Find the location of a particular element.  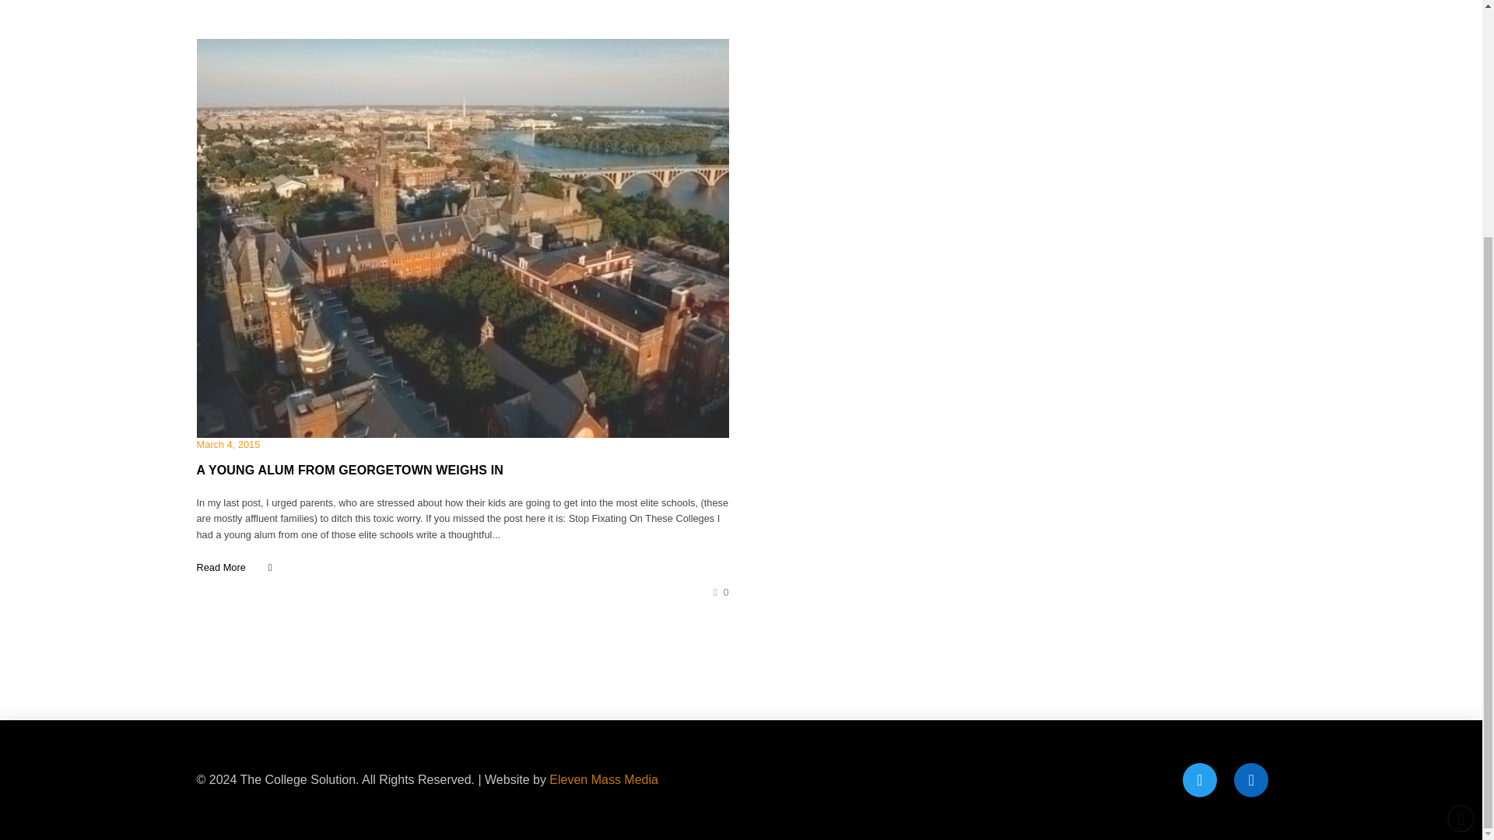

Back to Top is located at coordinates (1461, 498).